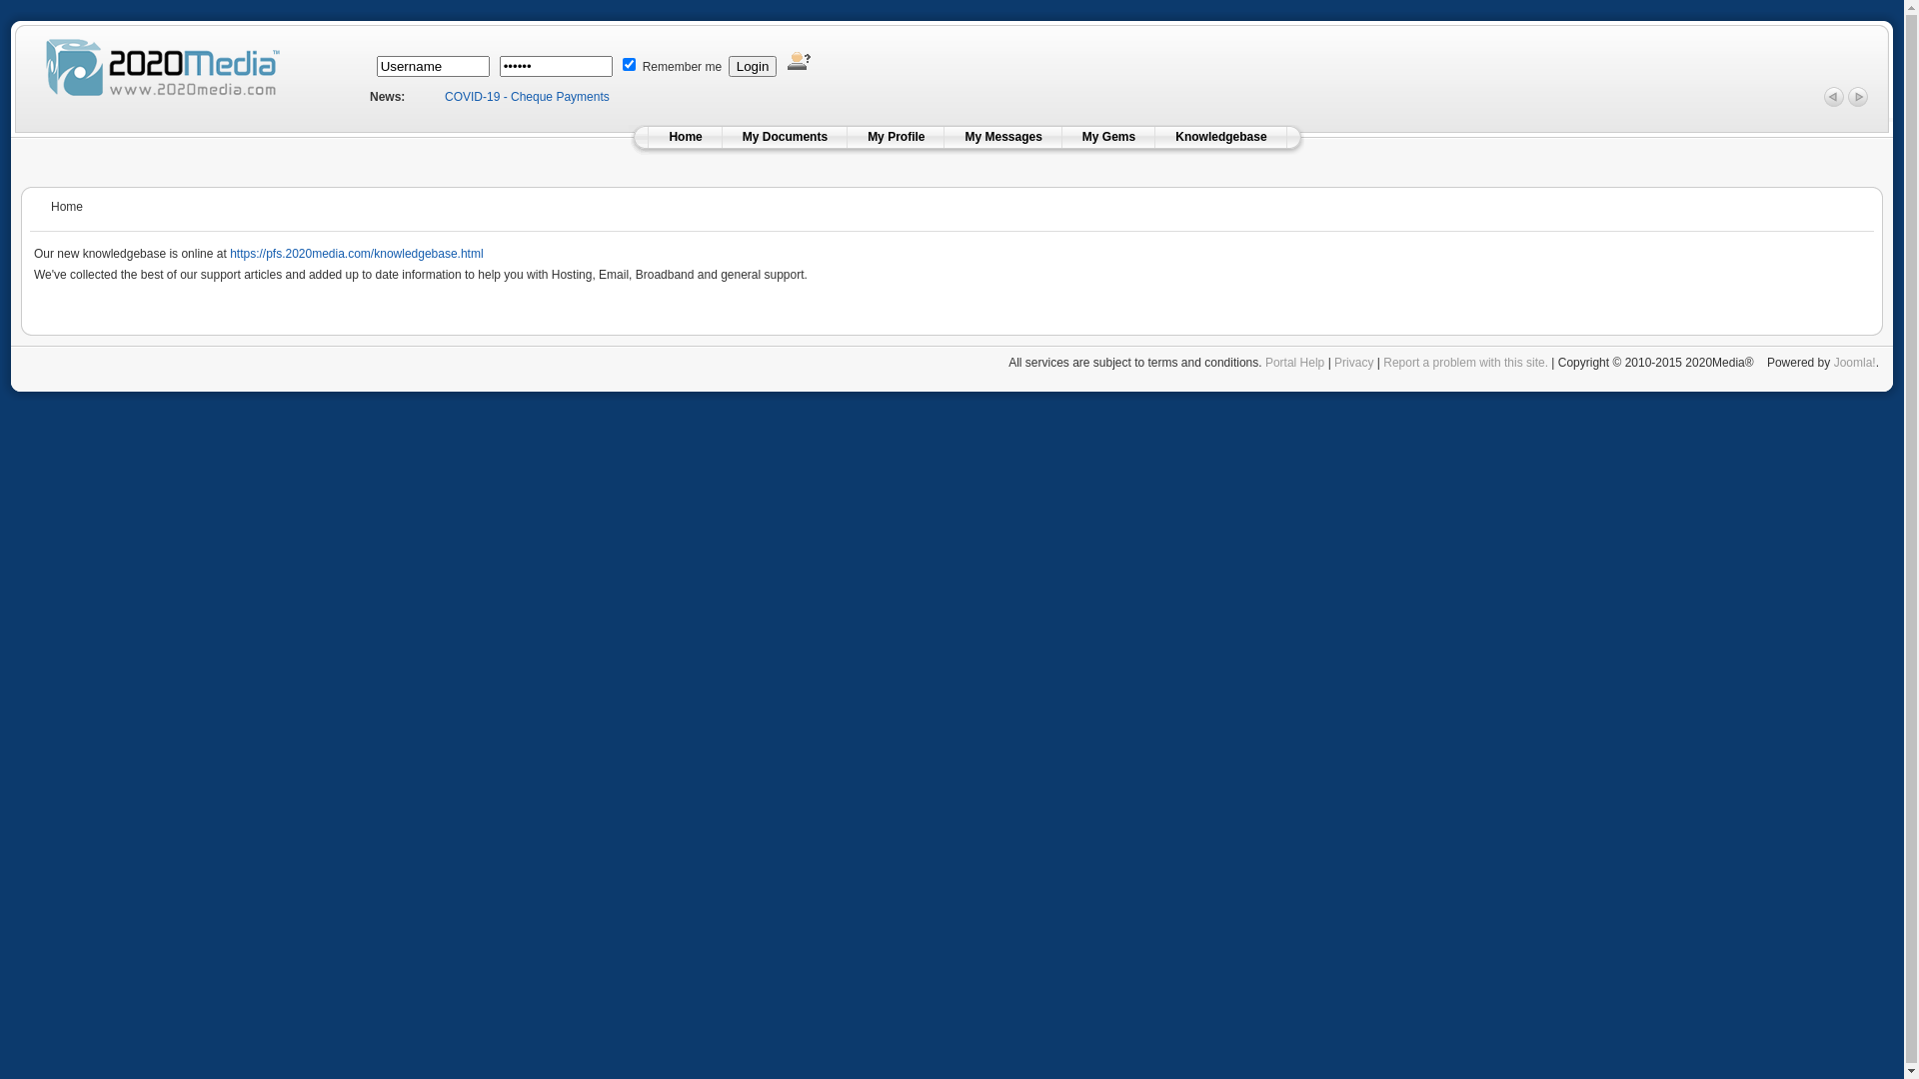 This screenshot has width=1919, height=1079. What do you see at coordinates (1465, 363) in the screenshot?
I see `Report a problem with this site.` at bounding box center [1465, 363].